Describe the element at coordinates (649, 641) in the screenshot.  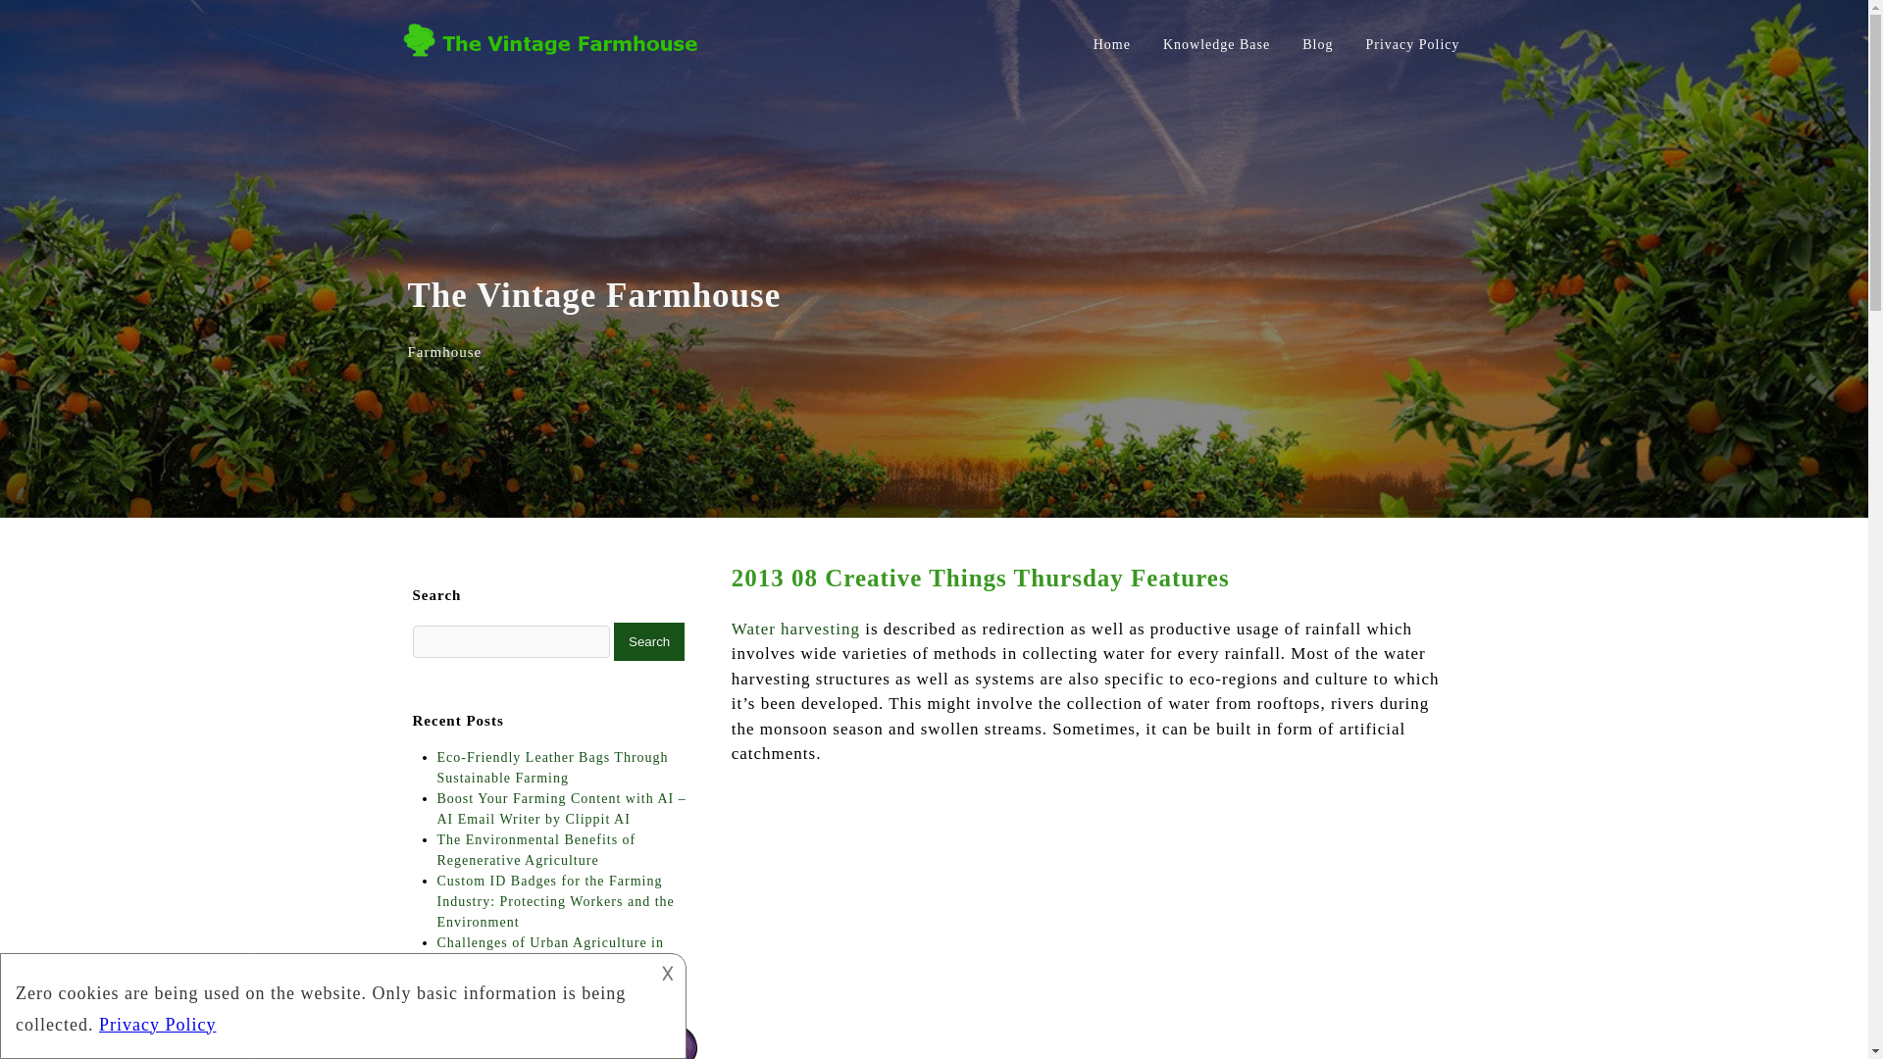
I see `Search` at that location.